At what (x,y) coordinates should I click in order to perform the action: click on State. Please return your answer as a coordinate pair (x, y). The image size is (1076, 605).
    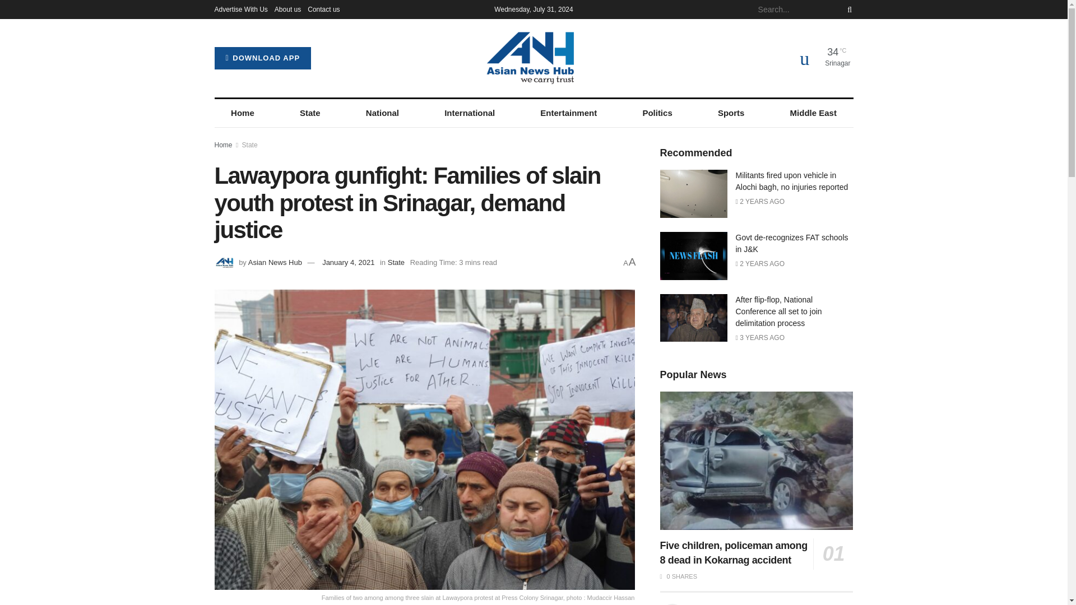
    Looking at the image, I should click on (250, 145).